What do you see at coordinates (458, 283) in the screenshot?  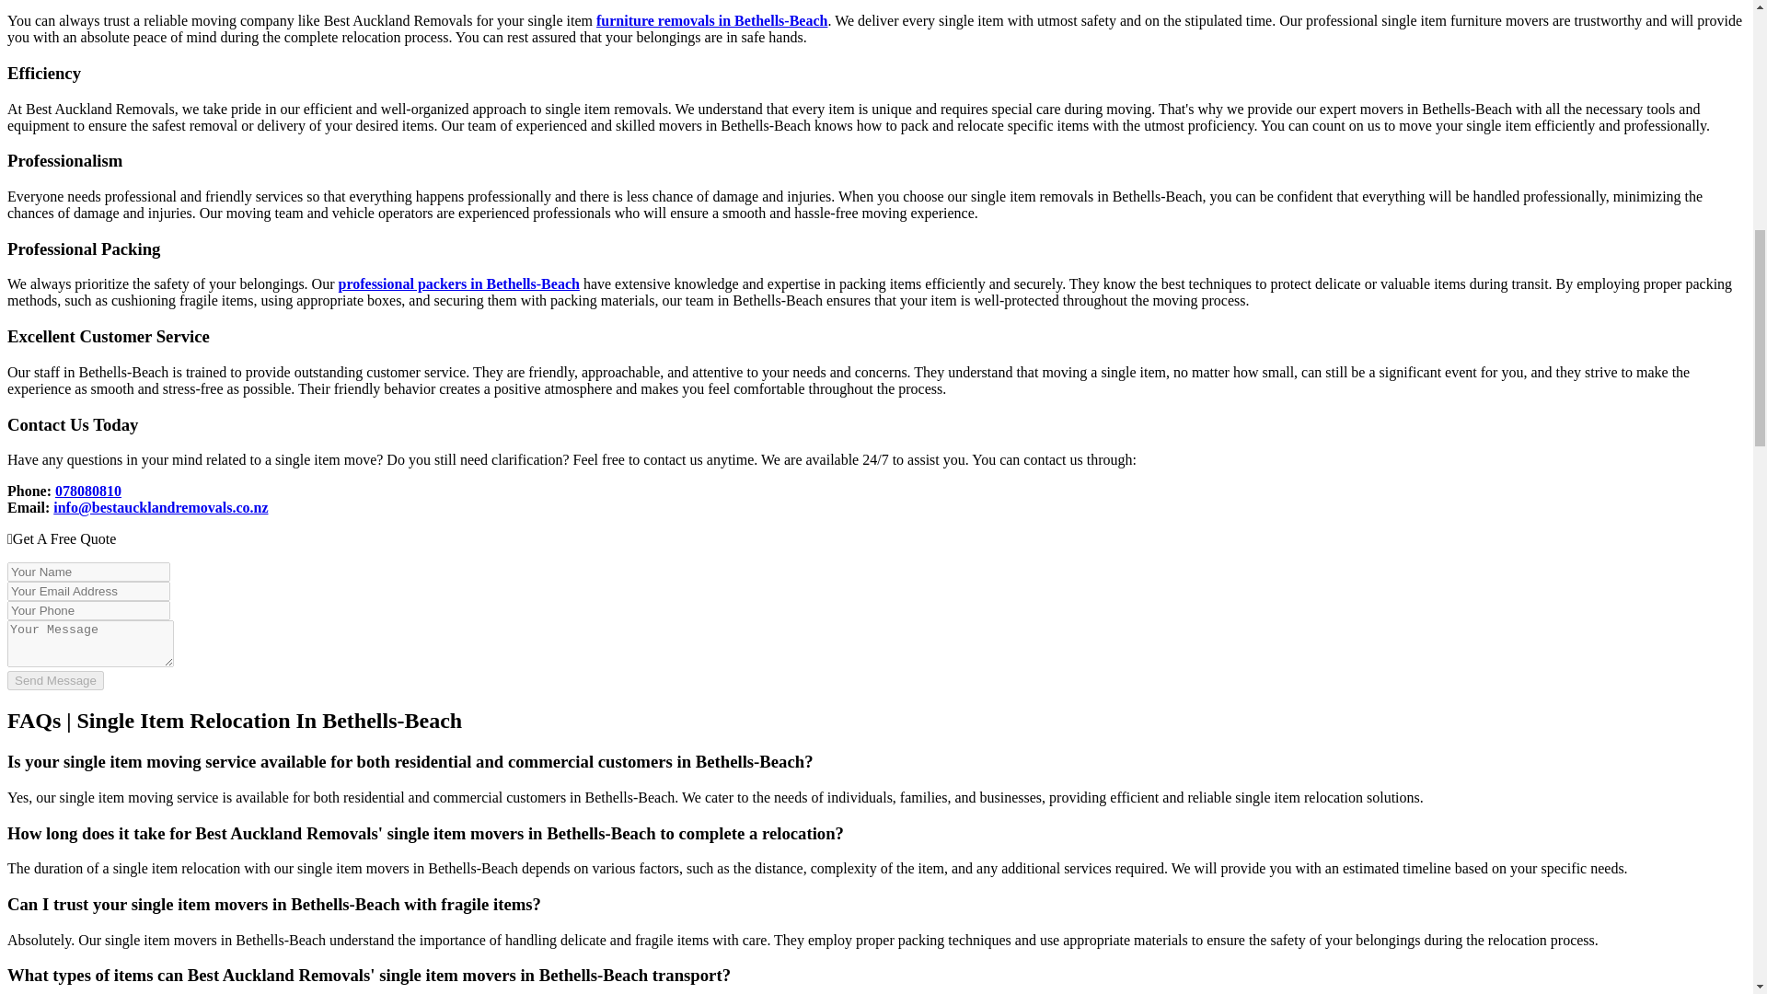 I see `professional packers in Bethells-Beach` at bounding box center [458, 283].